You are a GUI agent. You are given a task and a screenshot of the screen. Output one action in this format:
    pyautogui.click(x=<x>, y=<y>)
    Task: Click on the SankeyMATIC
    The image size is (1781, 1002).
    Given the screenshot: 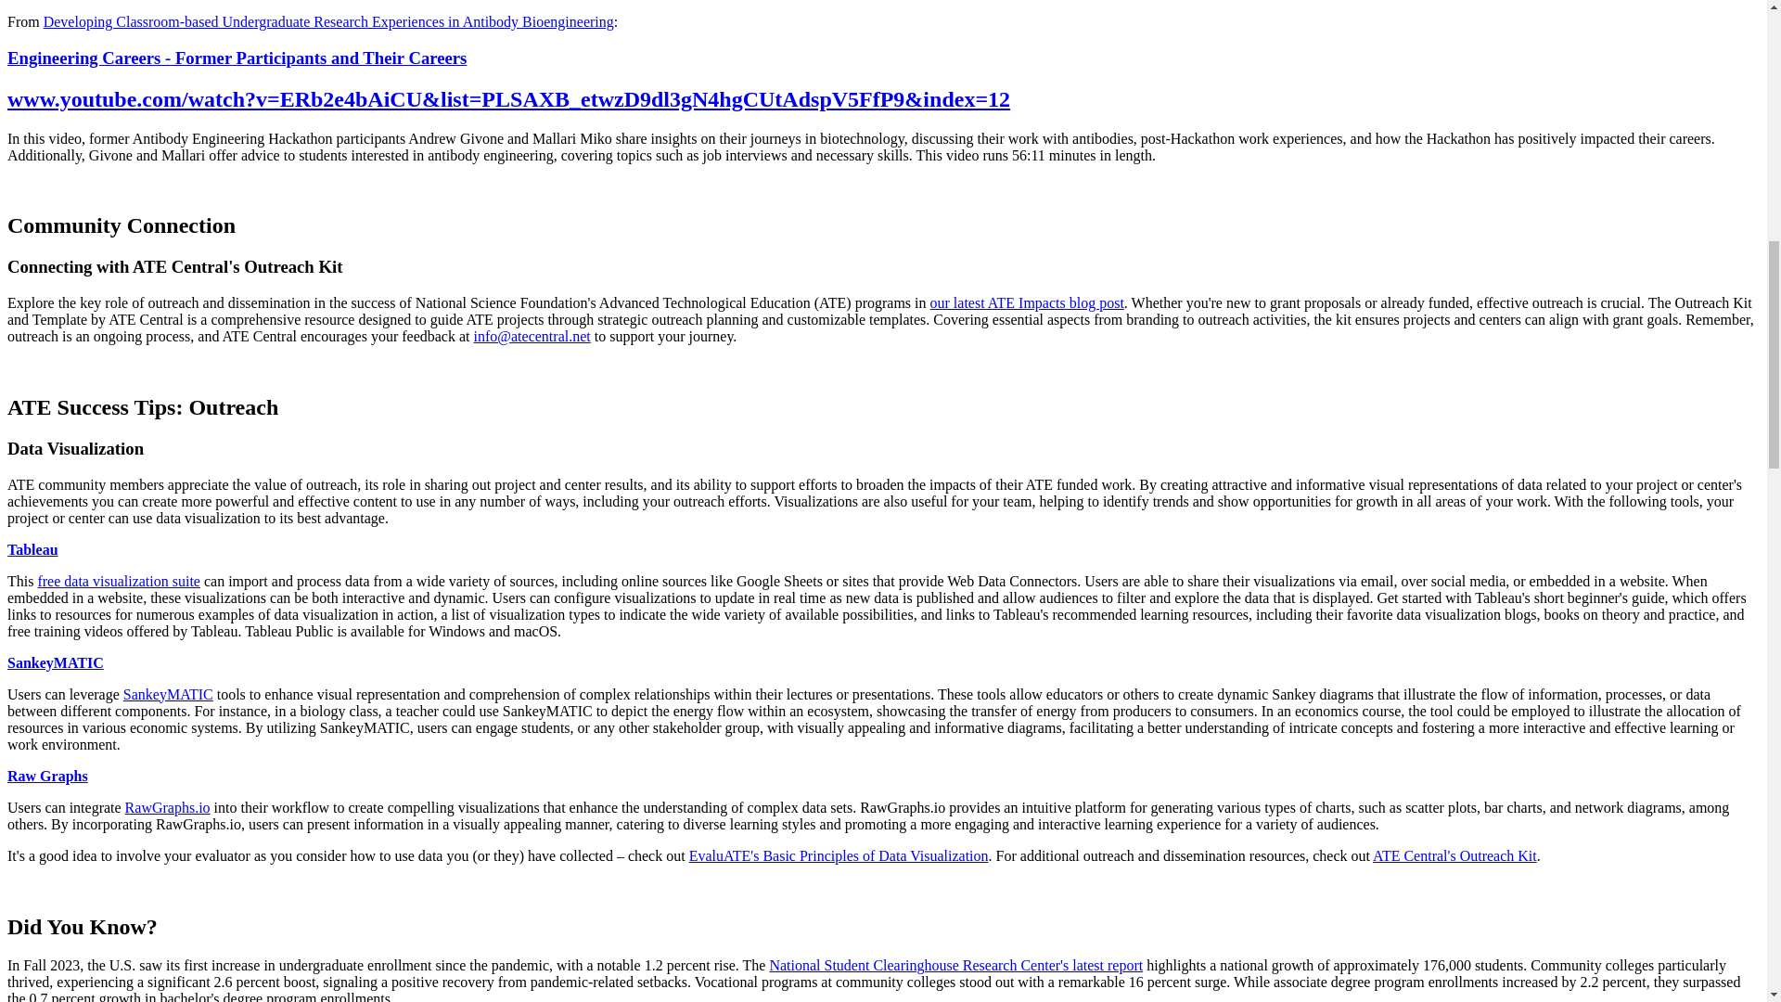 What is the action you would take?
    pyautogui.click(x=168, y=694)
    